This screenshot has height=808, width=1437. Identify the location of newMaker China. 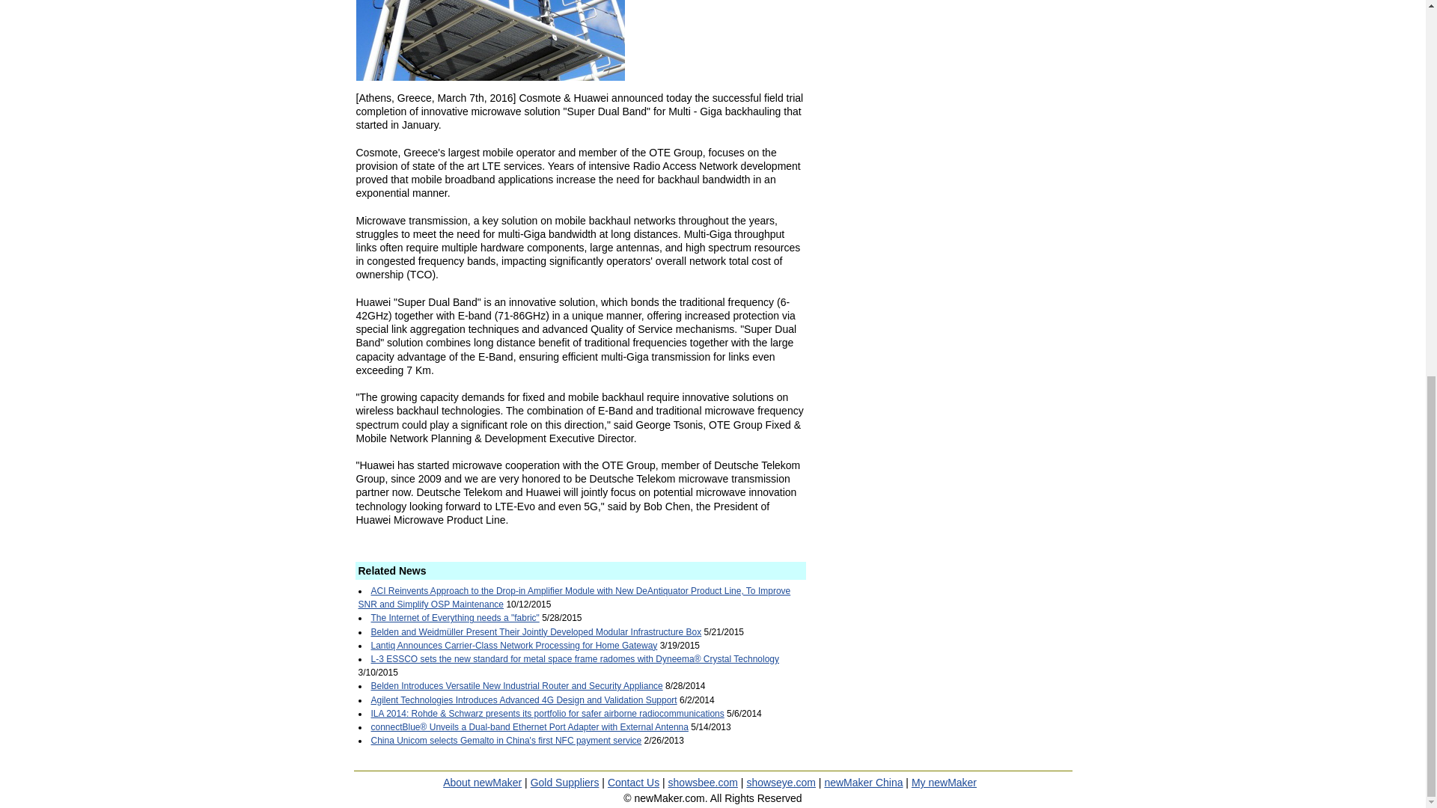
(862, 783).